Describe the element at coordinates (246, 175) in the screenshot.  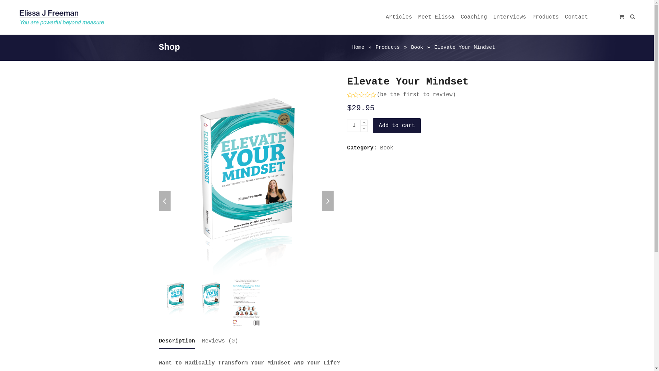
I see `AEF1442+-+EYM+Cover+Elissa+HR` at that location.